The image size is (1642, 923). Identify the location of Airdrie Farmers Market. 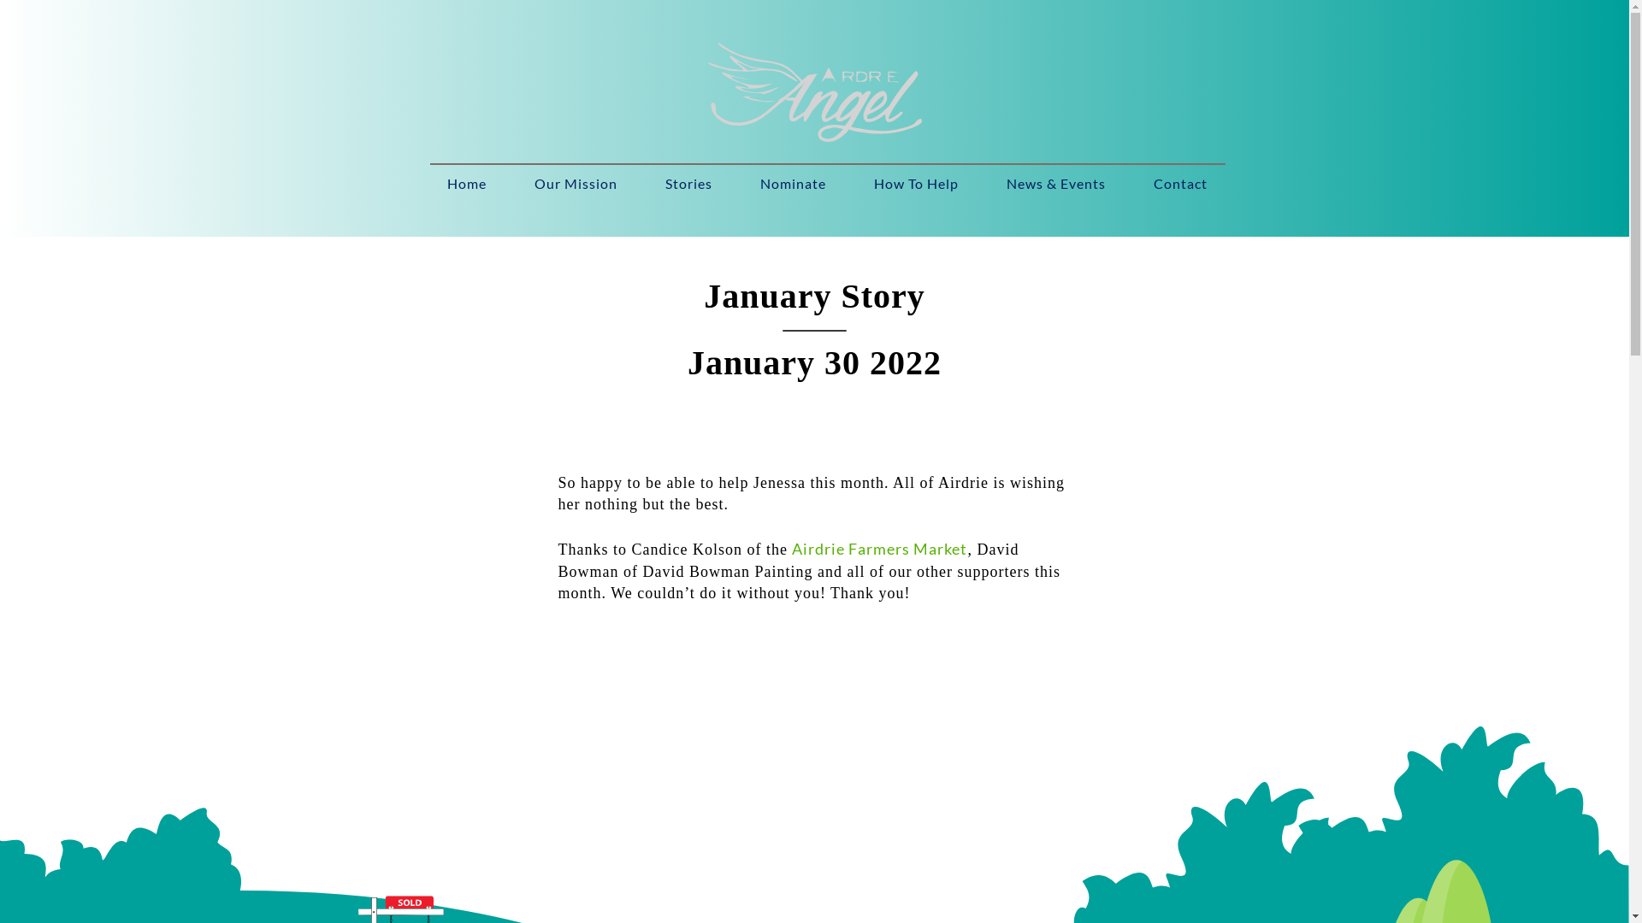
(879, 549).